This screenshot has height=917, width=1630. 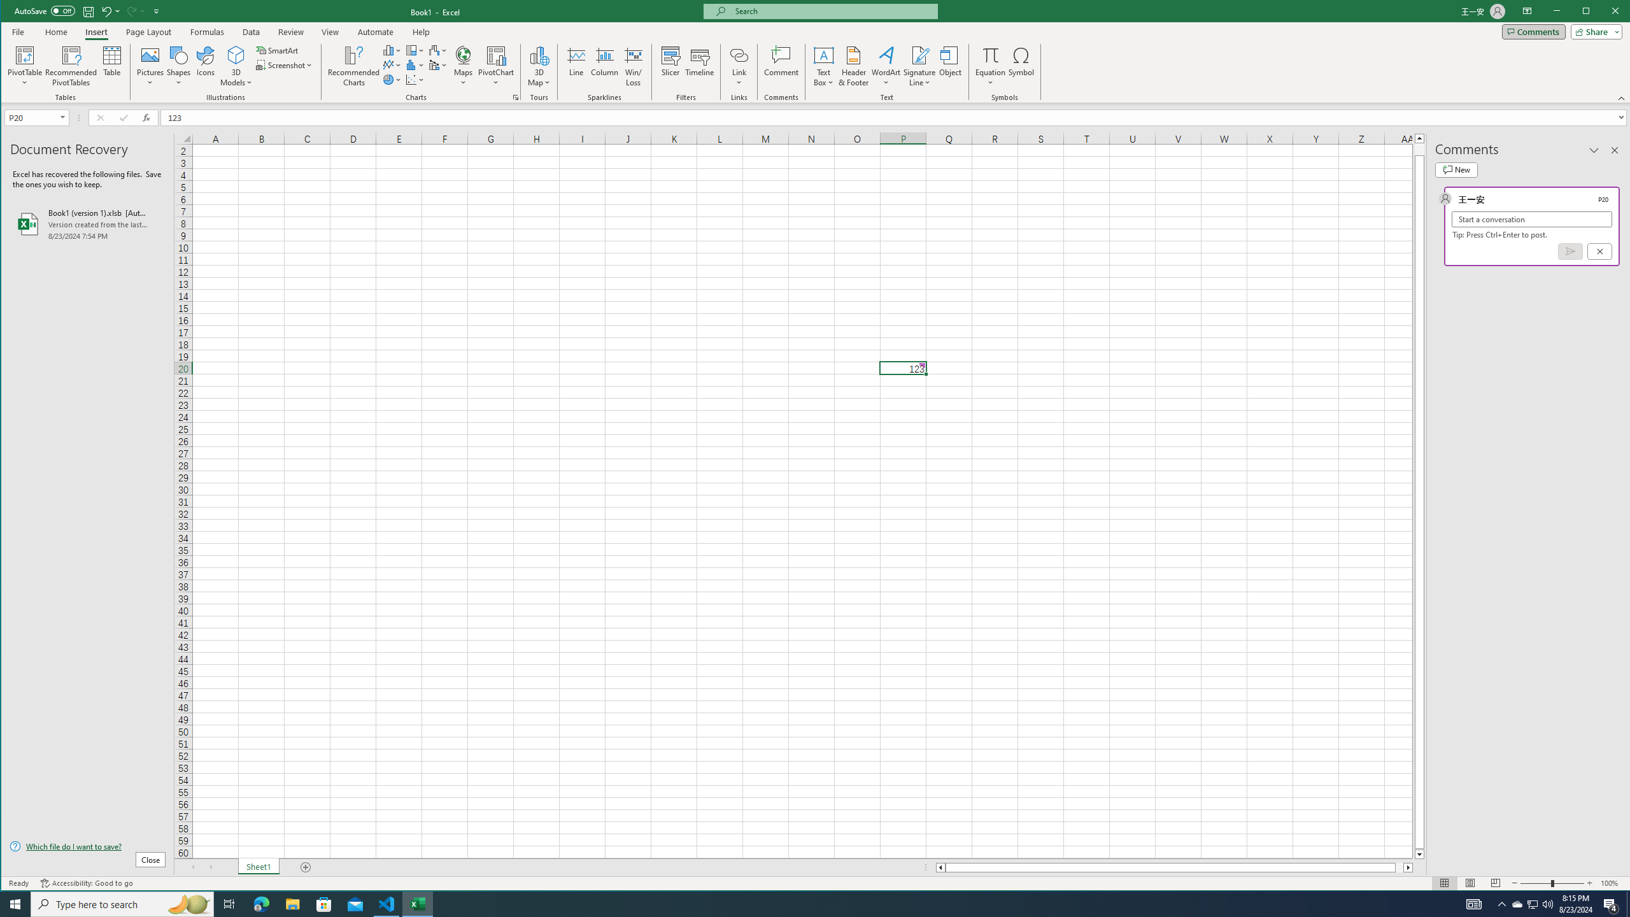 What do you see at coordinates (781, 66) in the screenshot?
I see `Comment` at bounding box center [781, 66].